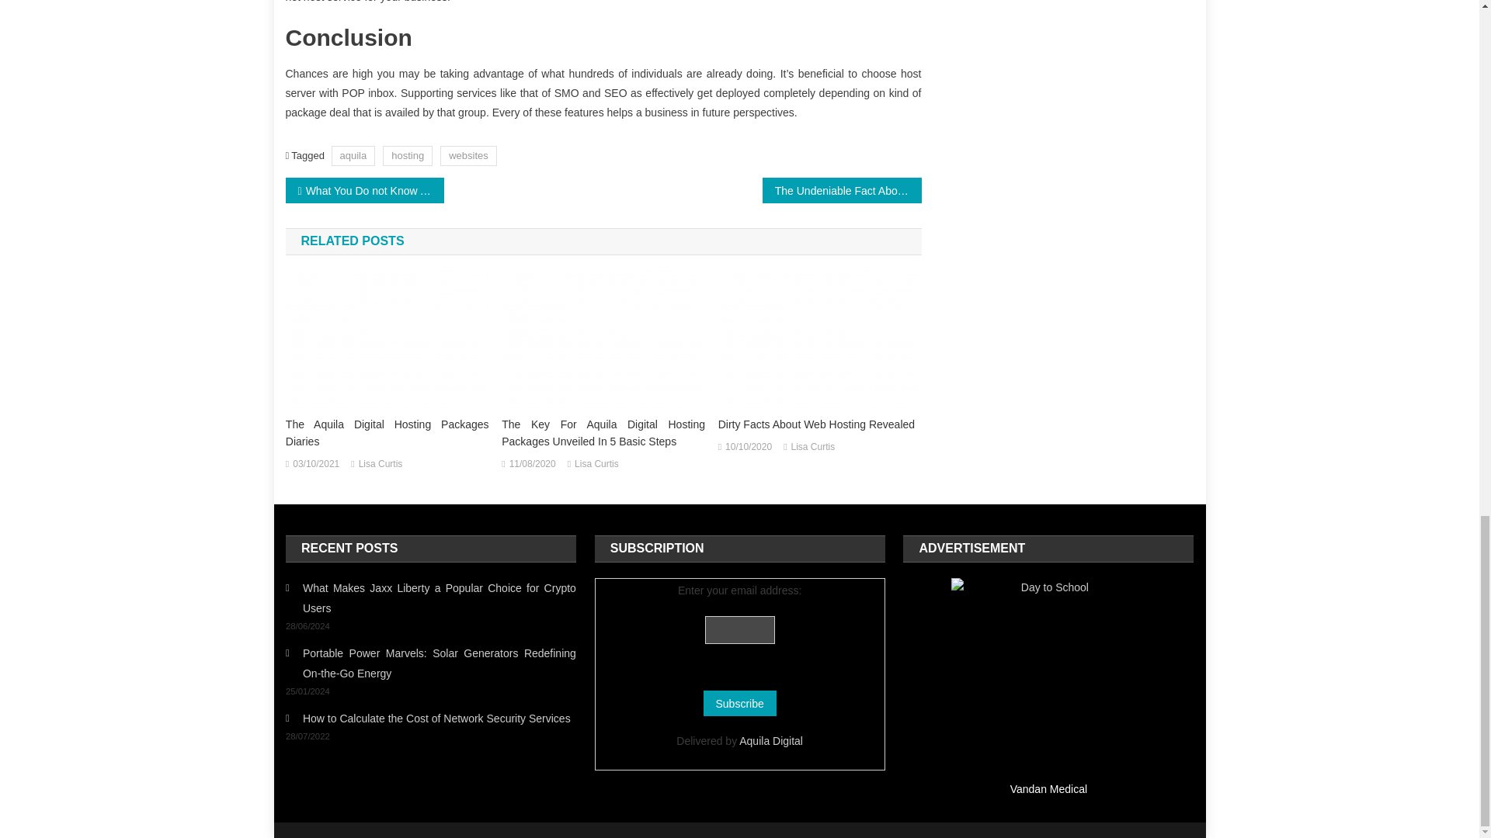 Image resolution: width=1491 pixels, height=838 pixels. I want to click on Dirty Facts About Web Hosting Revealed, so click(820, 424).